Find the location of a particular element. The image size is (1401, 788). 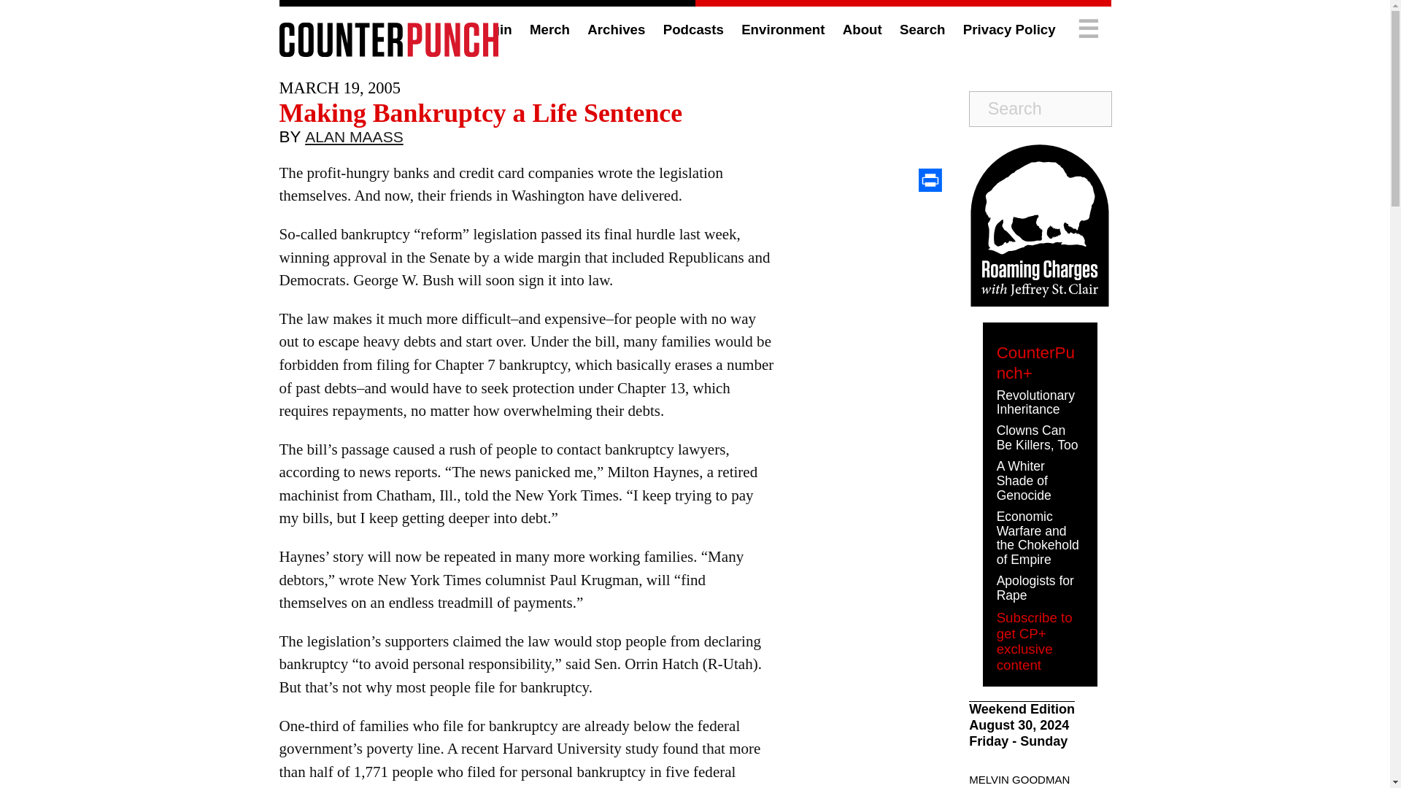

Privacy Policy is located at coordinates (1010, 29).